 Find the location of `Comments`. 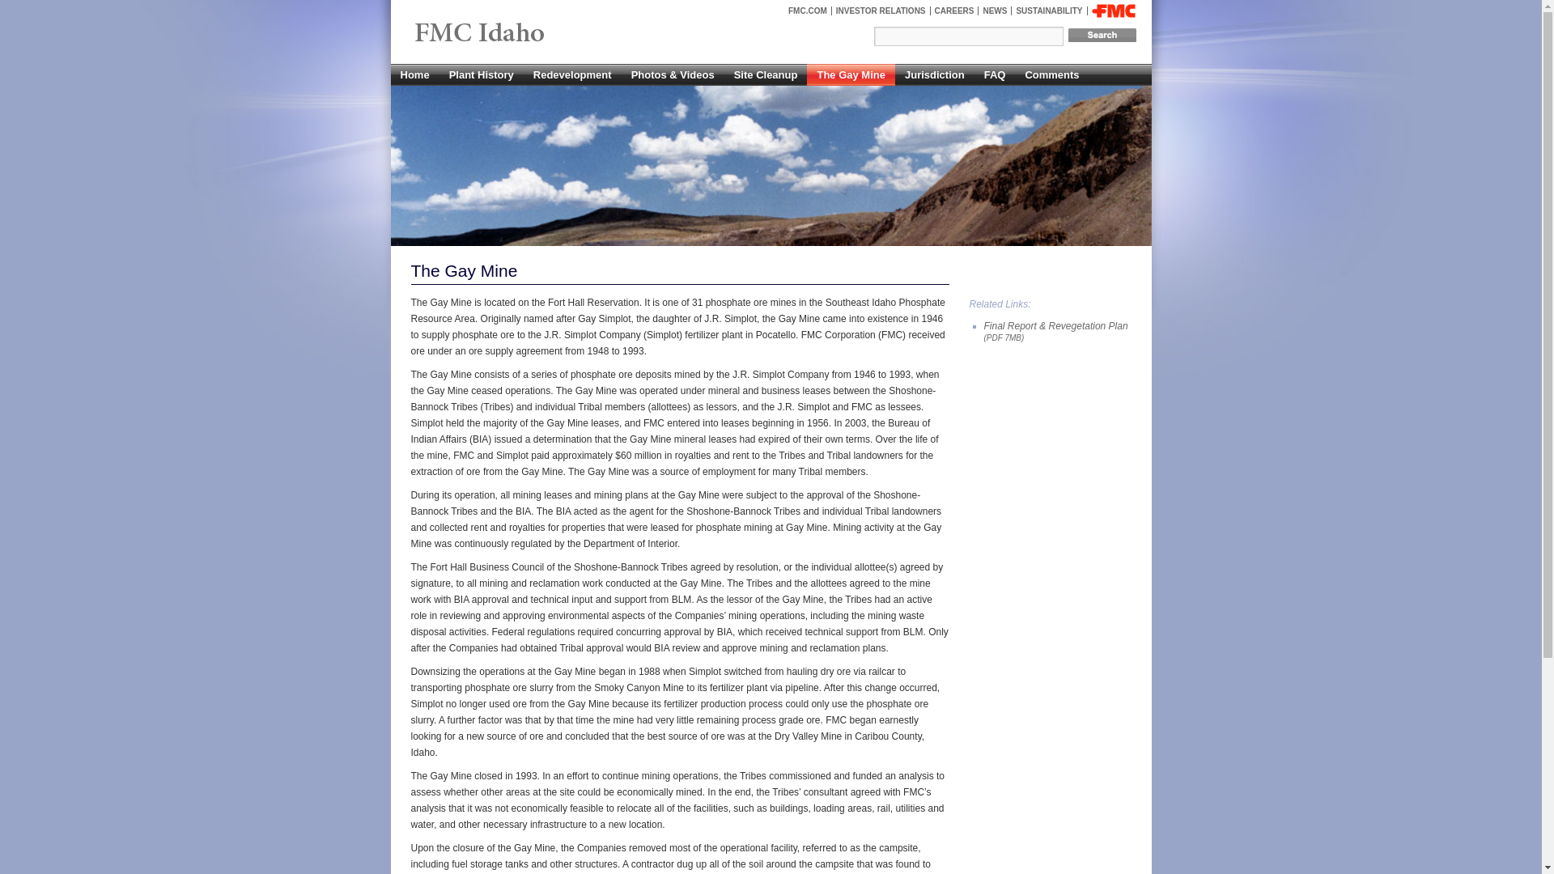

Comments is located at coordinates (1051, 74).